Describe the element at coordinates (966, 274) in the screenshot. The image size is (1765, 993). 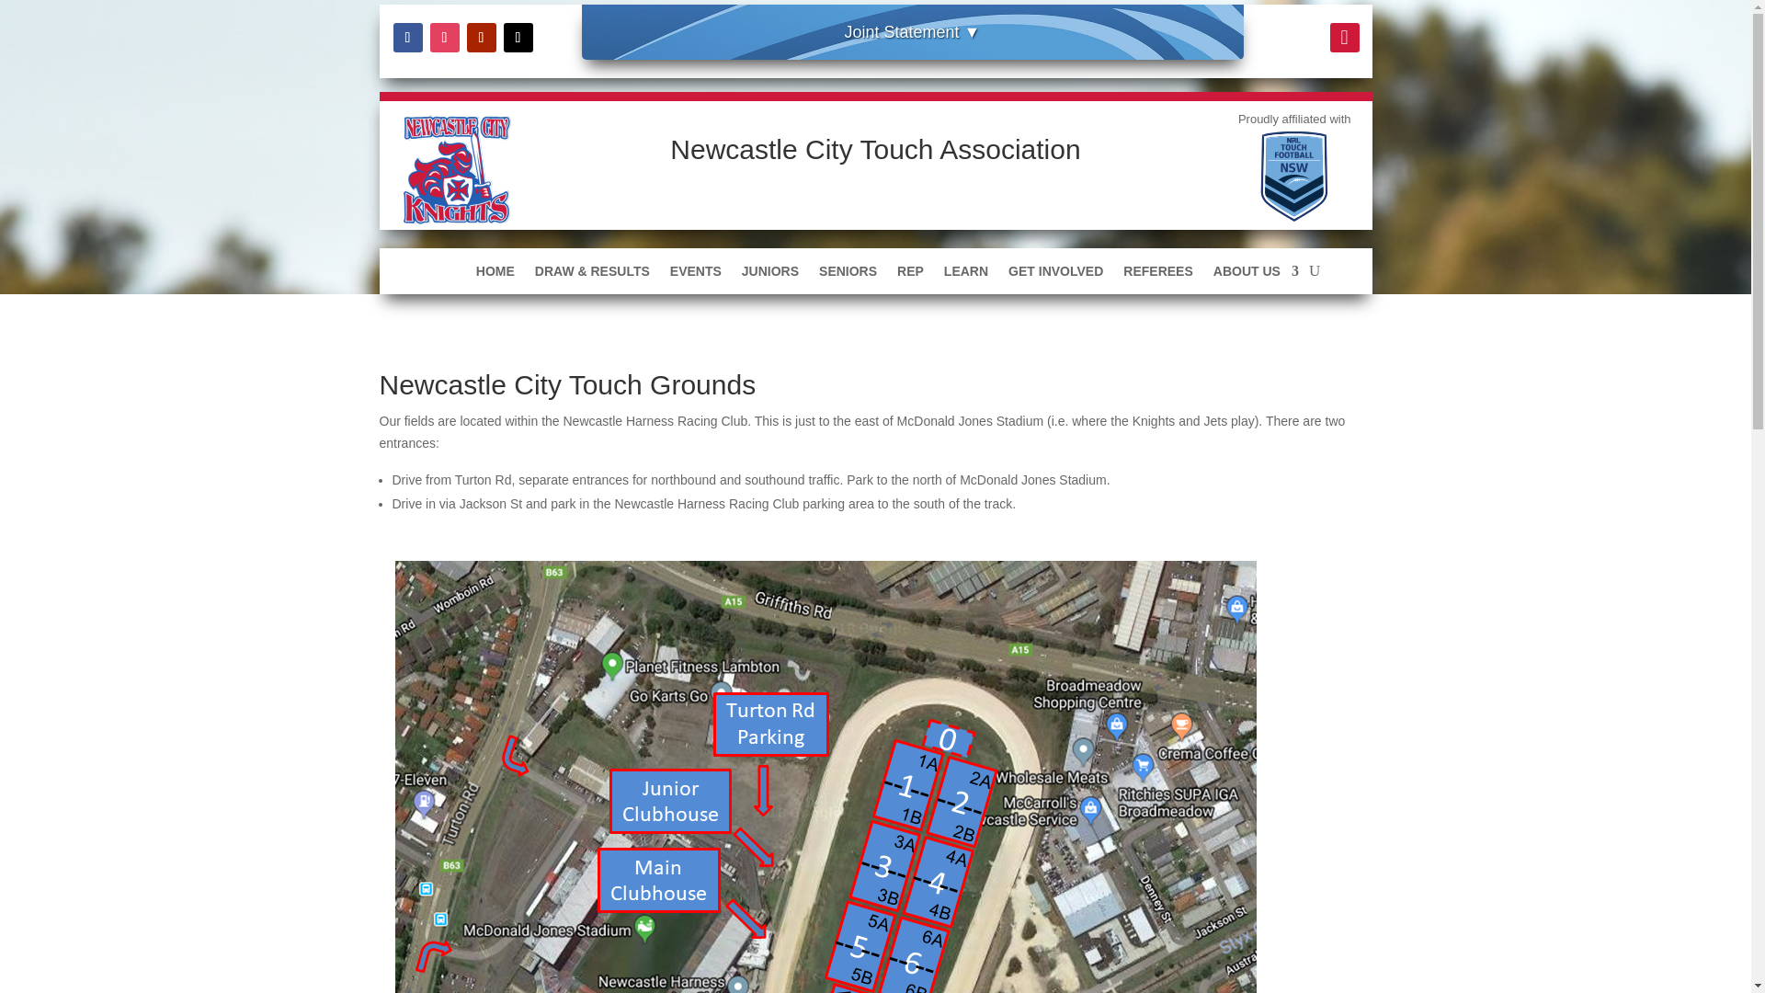
I see `LEARN` at that location.